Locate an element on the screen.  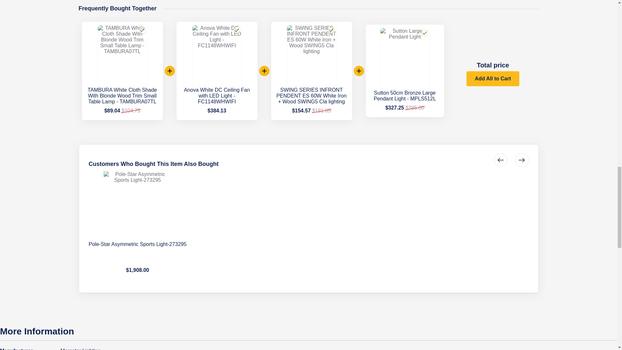
24298 is located at coordinates (331, 30).